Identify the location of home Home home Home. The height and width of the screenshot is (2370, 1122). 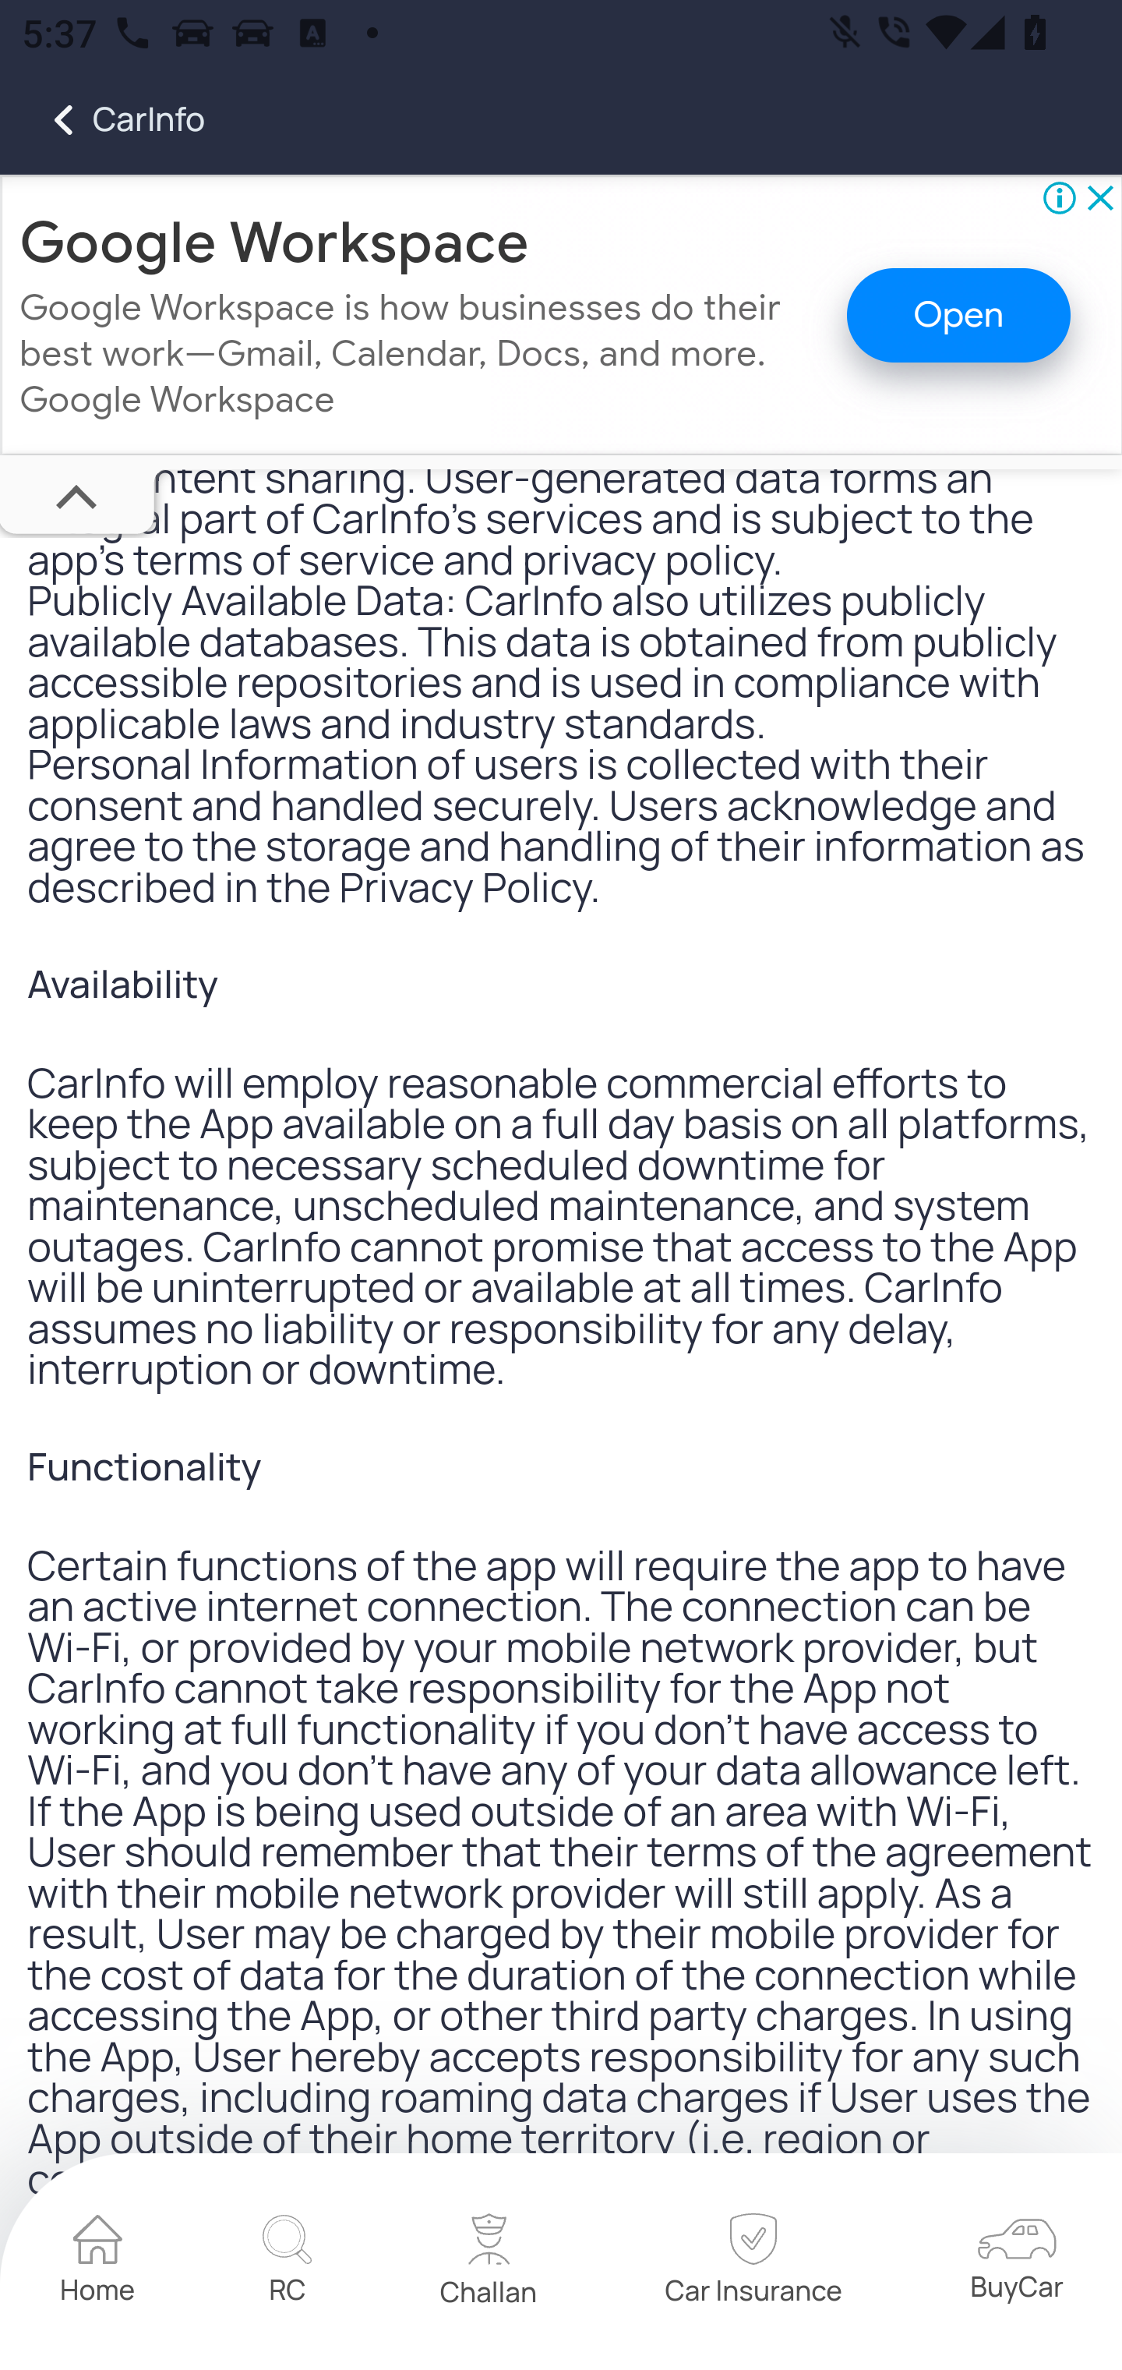
(98, 2264).